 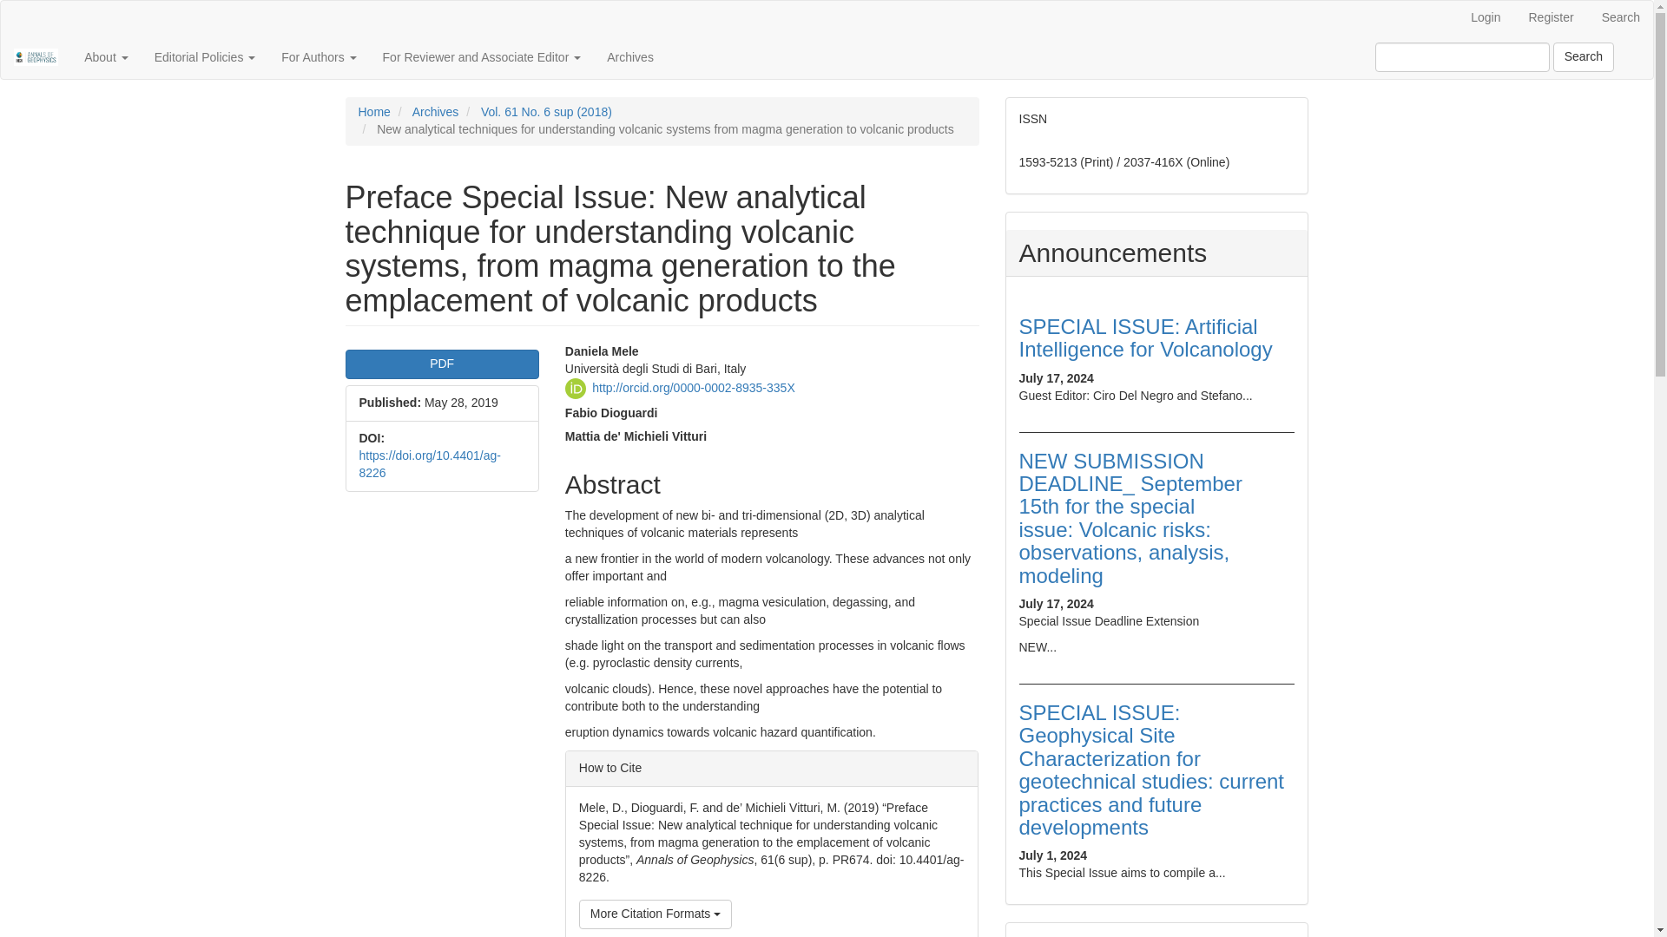 I want to click on Home, so click(x=373, y=111).